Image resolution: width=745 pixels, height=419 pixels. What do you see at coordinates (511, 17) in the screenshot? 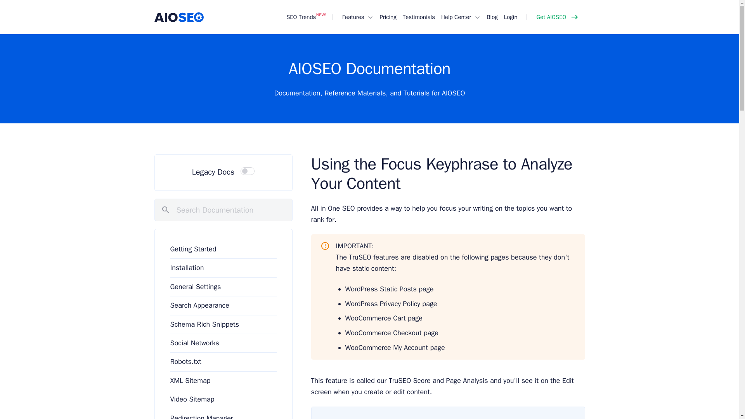
I see `Login` at bounding box center [511, 17].